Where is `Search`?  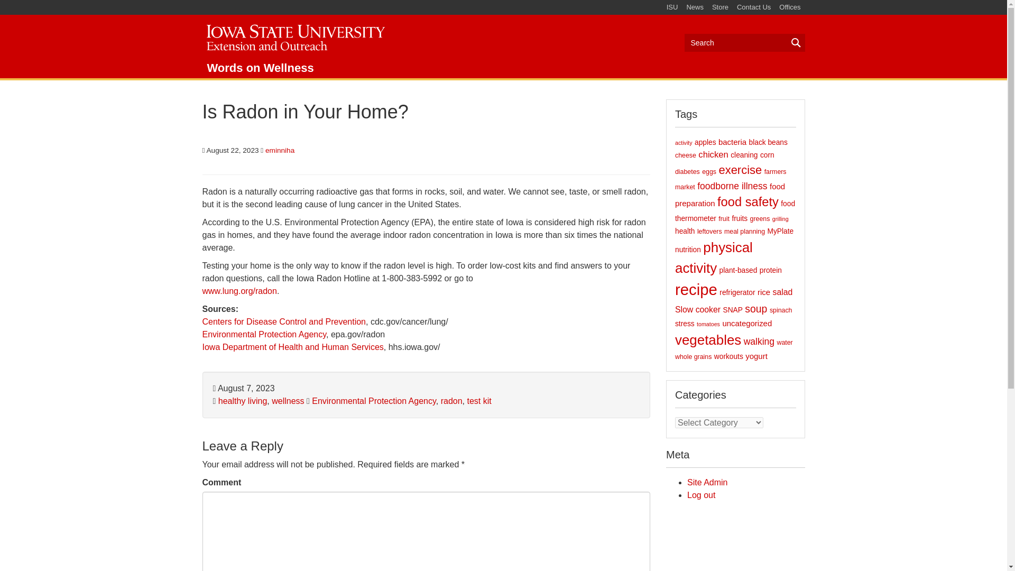 Search is located at coordinates (744, 42).